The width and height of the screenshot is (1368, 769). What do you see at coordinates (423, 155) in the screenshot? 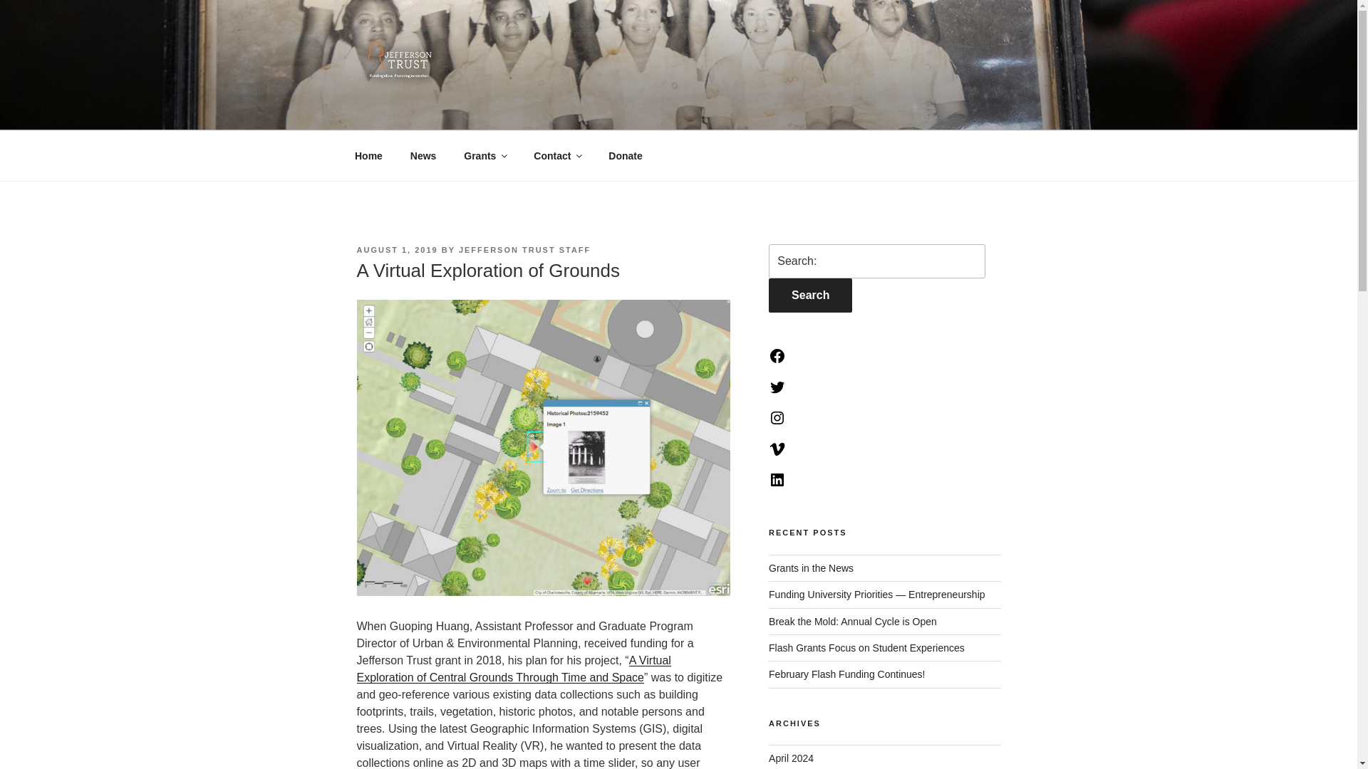
I see `News` at bounding box center [423, 155].